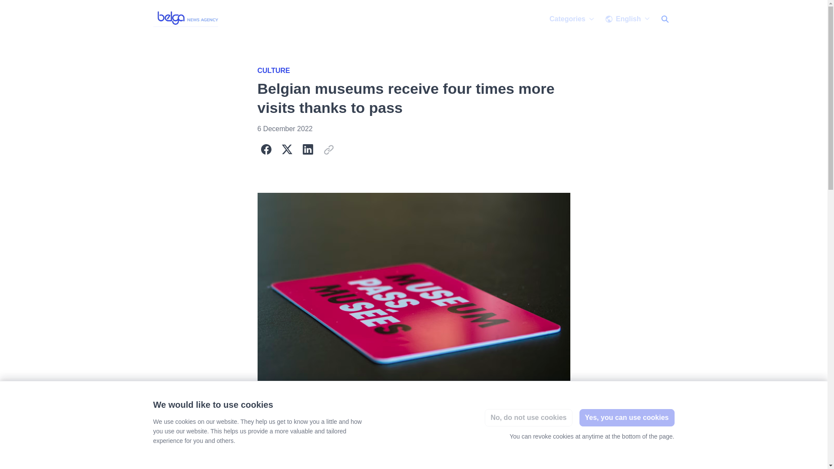 This screenshot has width=834, height=469. What do you see at coordinates (187, 19) in the screenshot?
I see `BELGANEWSAGENCY.EU` at bounding box center [187, 19].